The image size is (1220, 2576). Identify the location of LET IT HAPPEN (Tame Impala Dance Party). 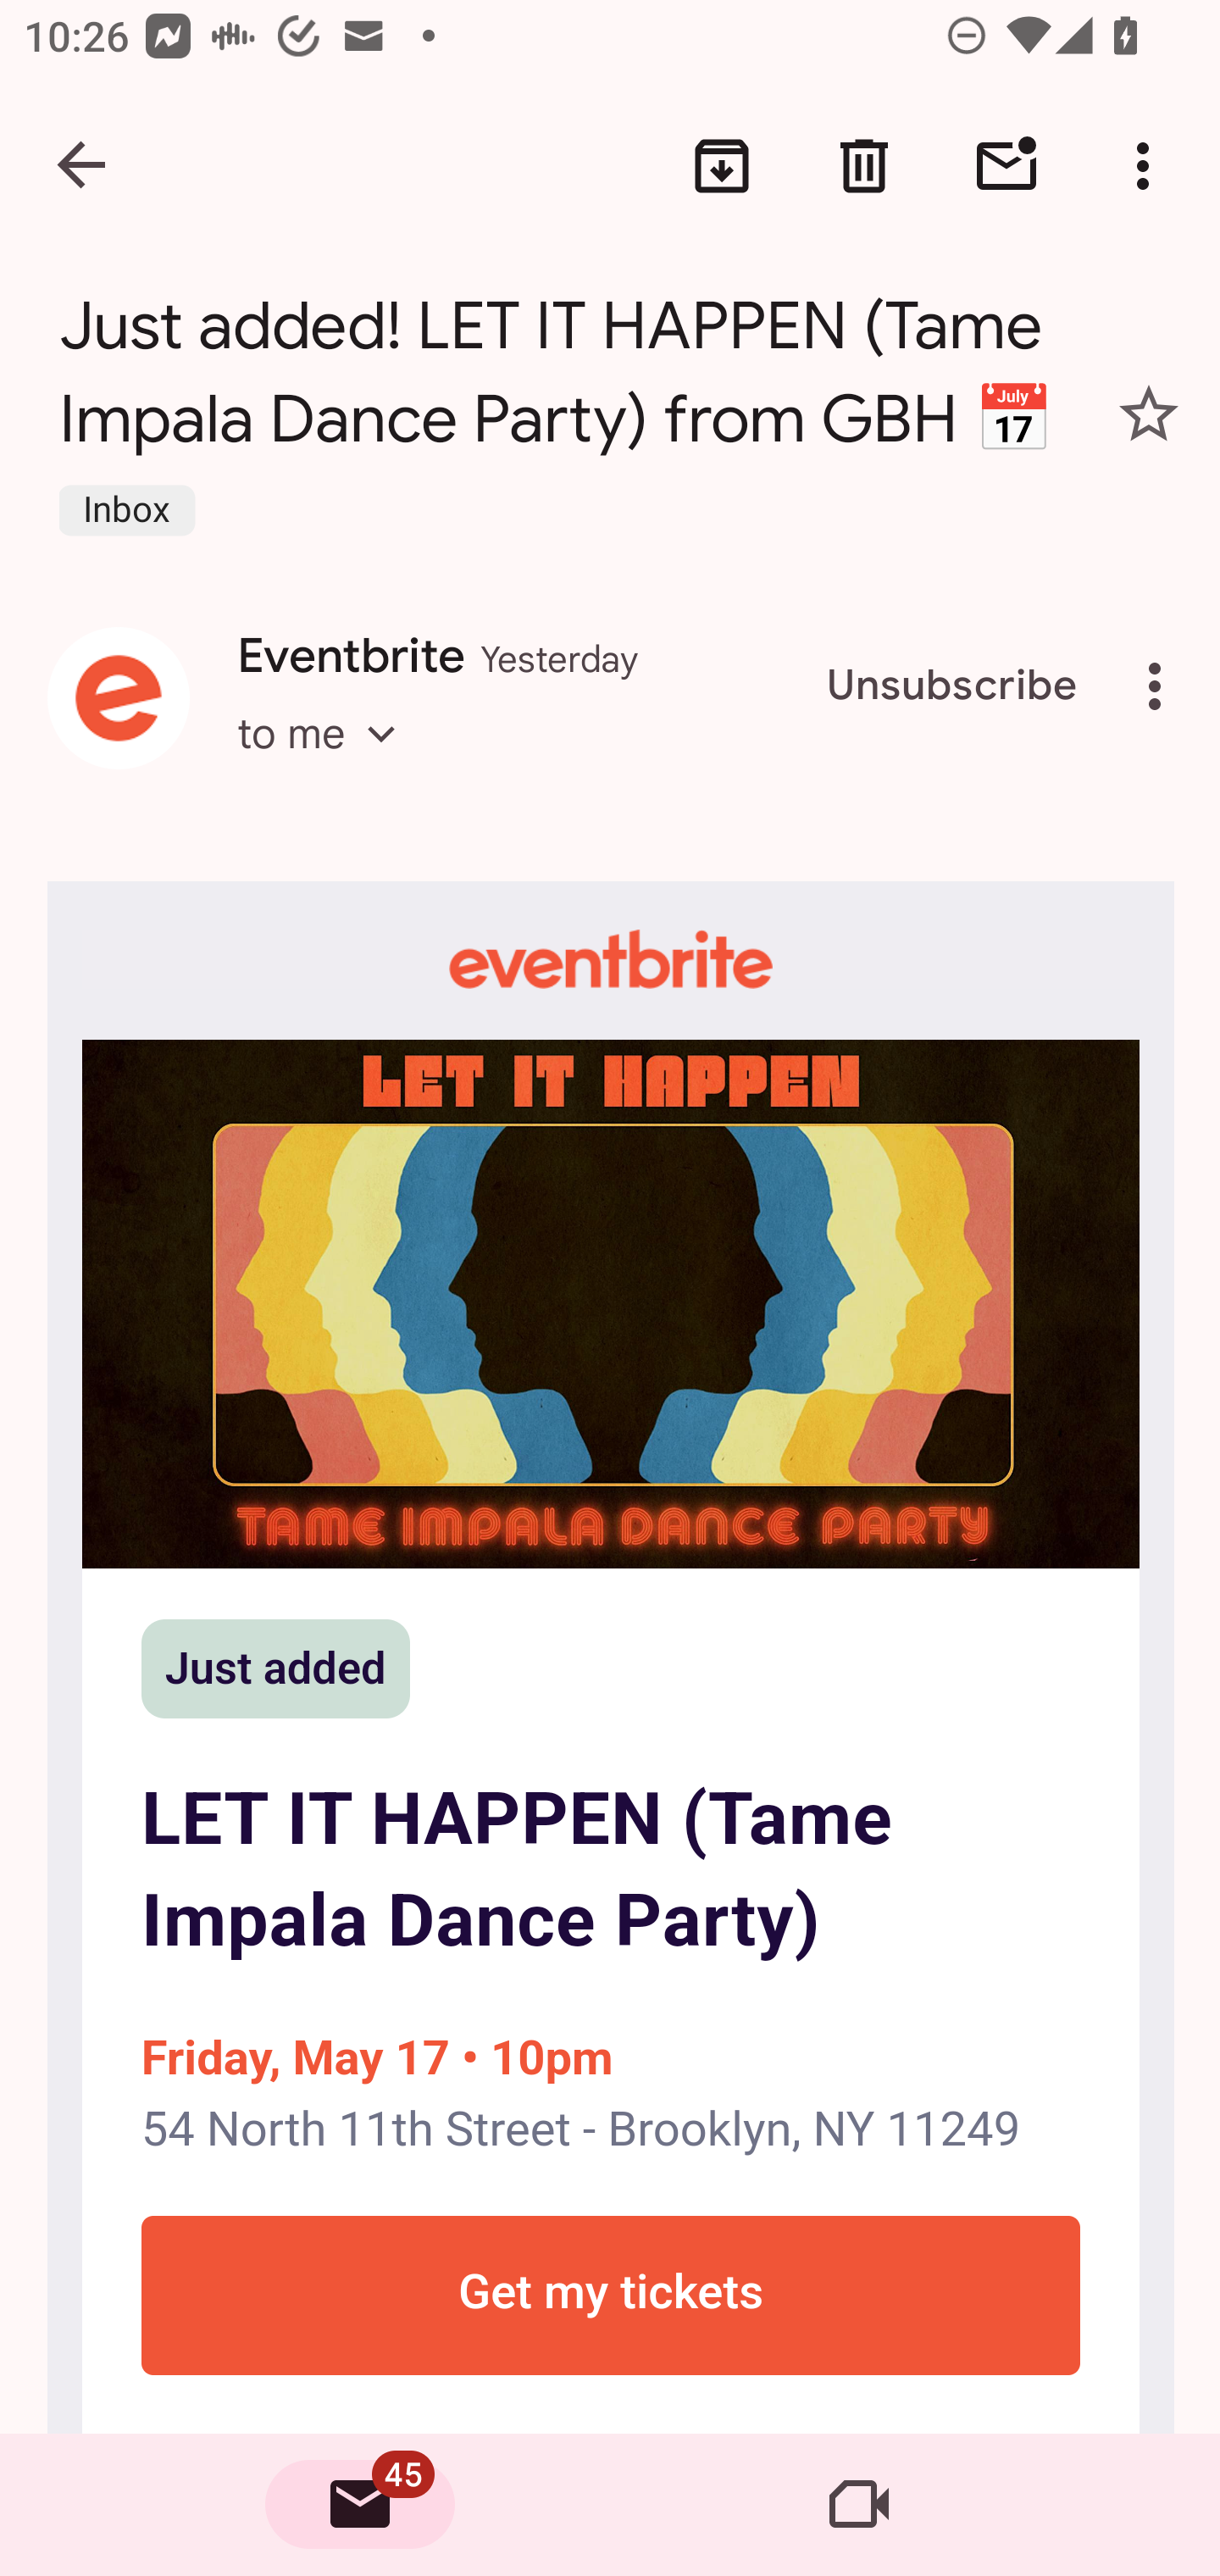
(610, 1871).